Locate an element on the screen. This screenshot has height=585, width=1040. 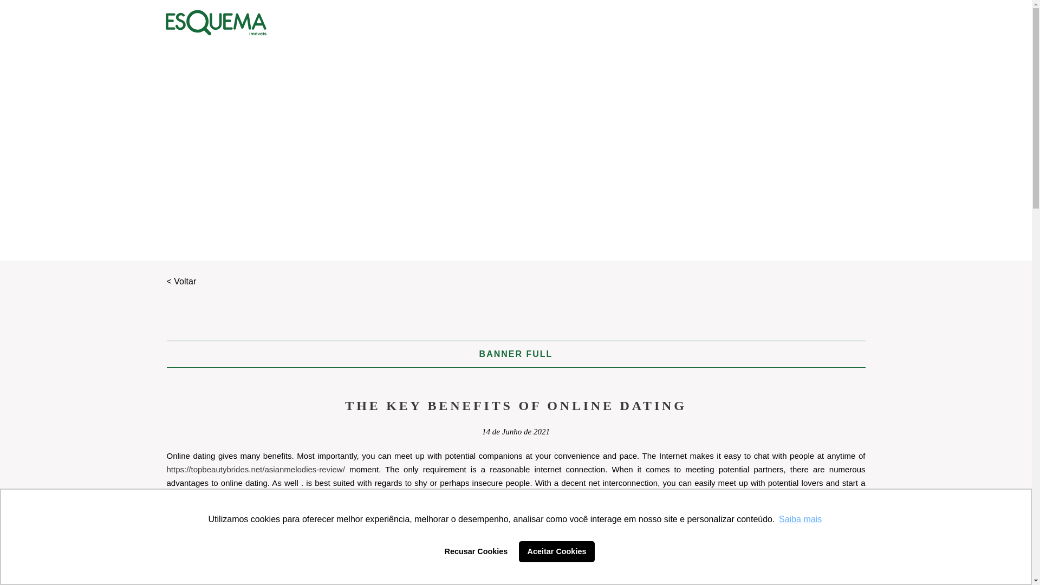
Aceitar Cookies is located at coordinates (557, 551).